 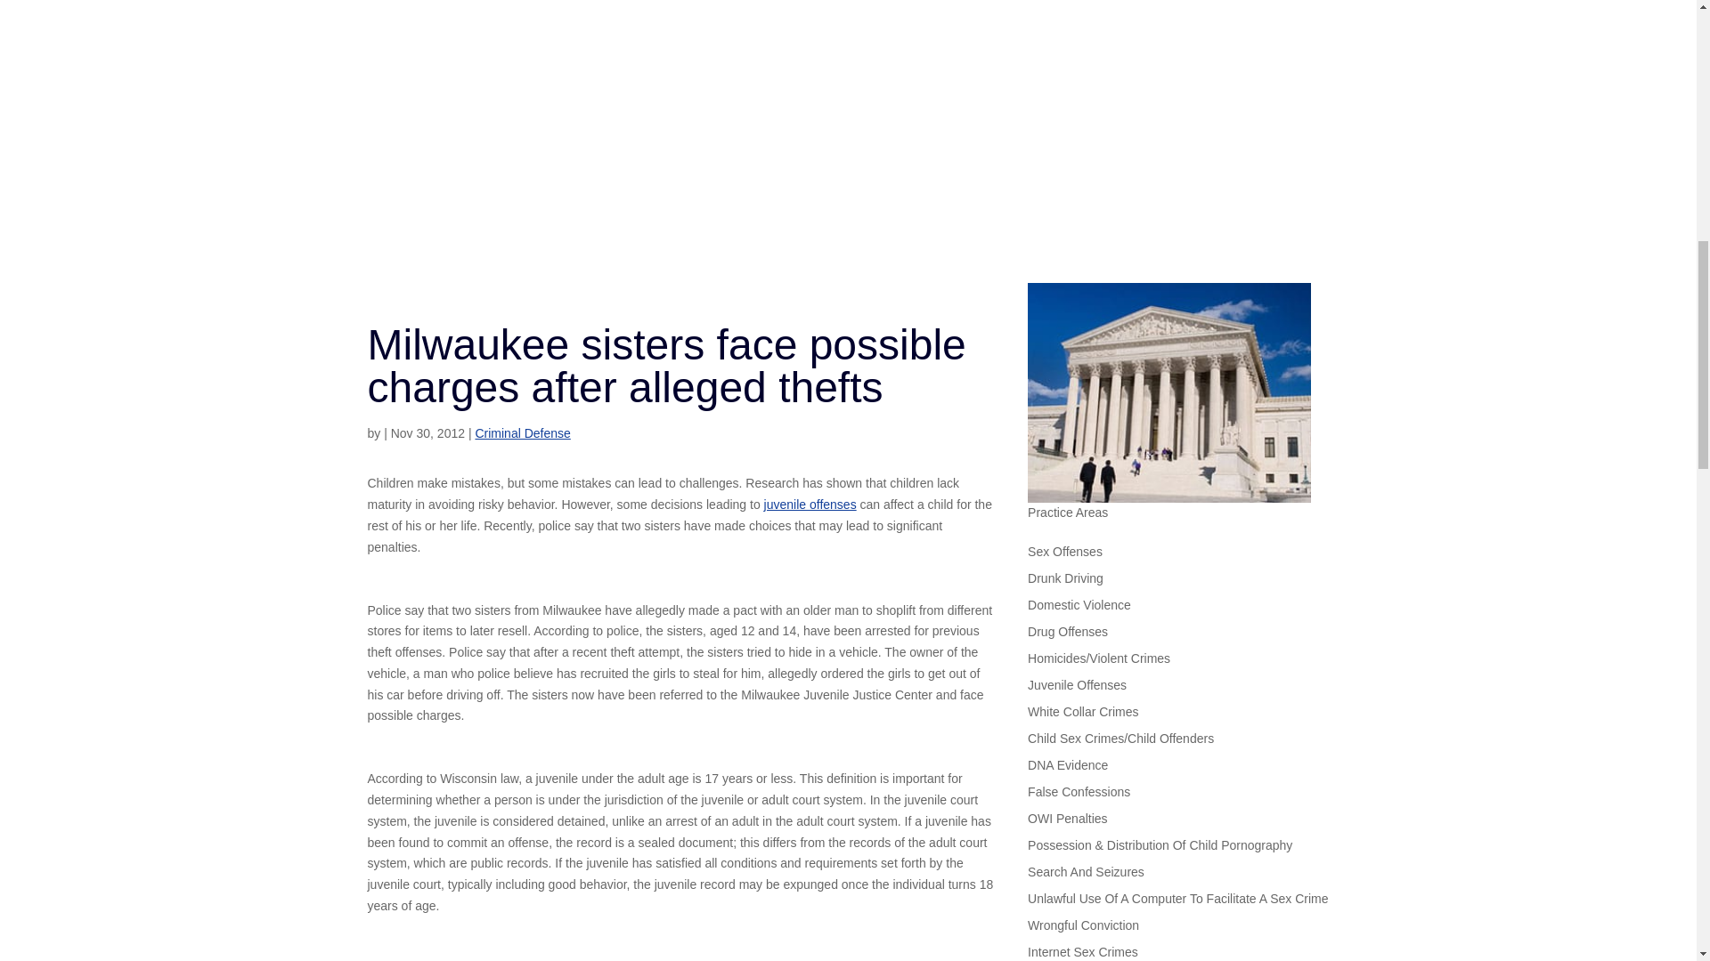 I want to click on Criminal Defense, so click(x=522, y=432).